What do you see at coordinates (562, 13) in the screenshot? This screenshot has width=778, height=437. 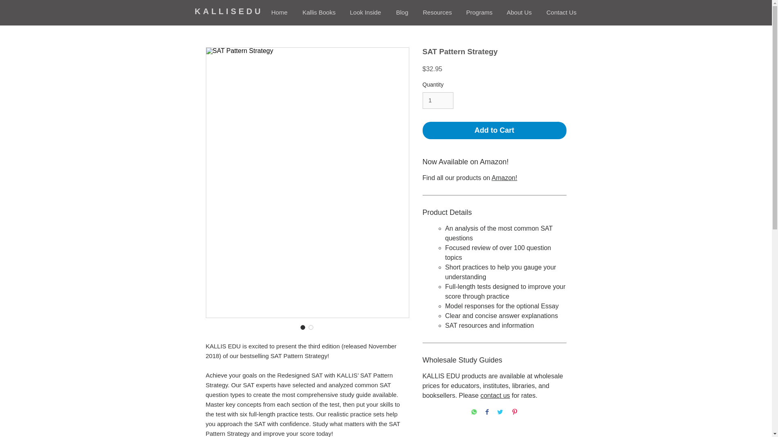 I see `Contact Us` at bounding box center [562, 13].